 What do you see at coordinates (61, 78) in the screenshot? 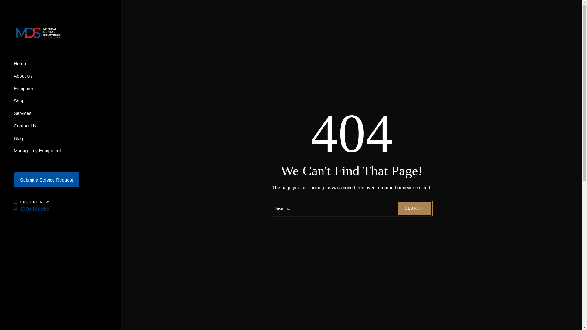
I see `About Us` at bounding box center [61, 78].